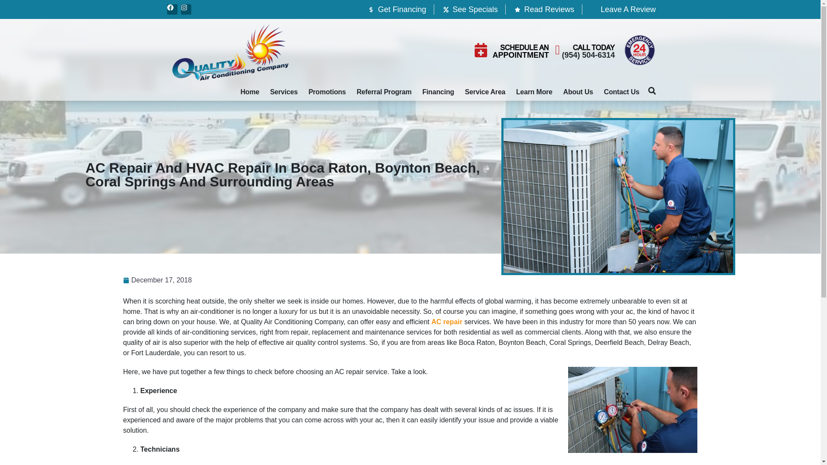 This screenshot has height=465, width=827. I want to click on Get Financing, so click(396, 9).